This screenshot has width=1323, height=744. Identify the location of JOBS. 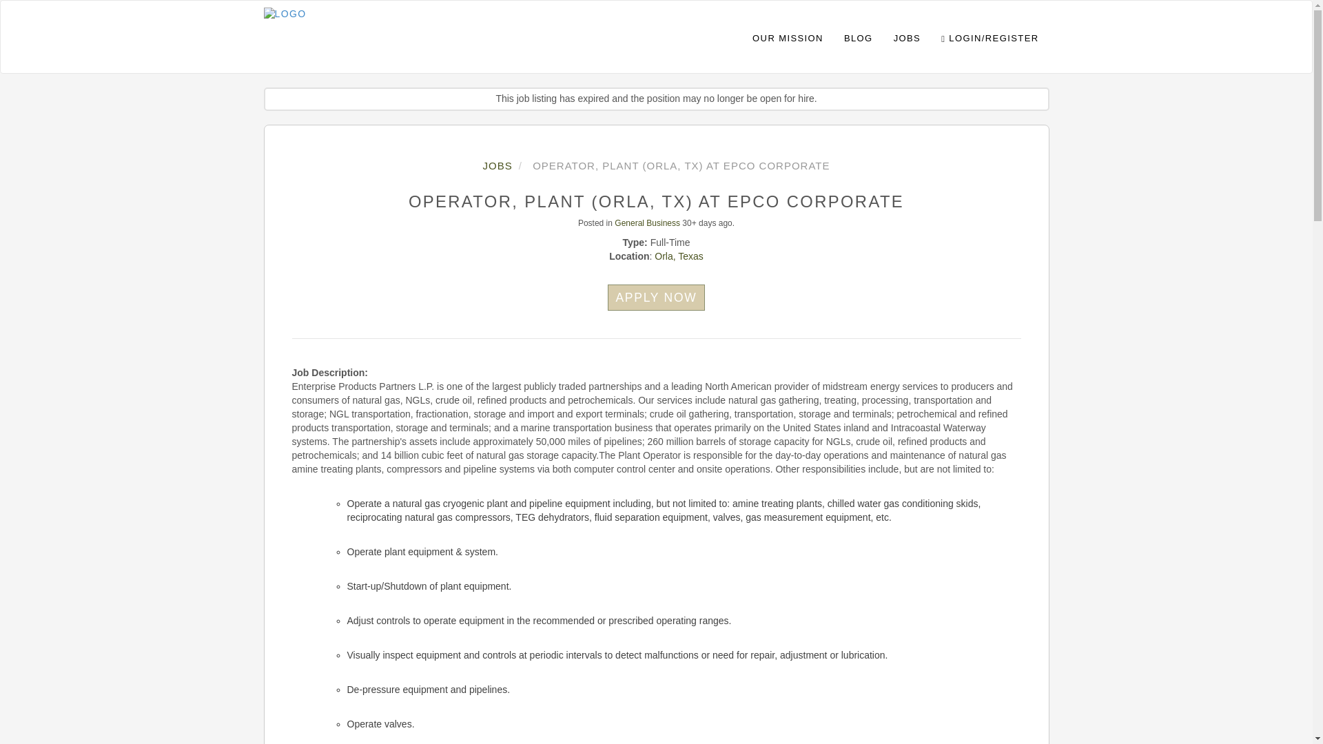
(498, 165).